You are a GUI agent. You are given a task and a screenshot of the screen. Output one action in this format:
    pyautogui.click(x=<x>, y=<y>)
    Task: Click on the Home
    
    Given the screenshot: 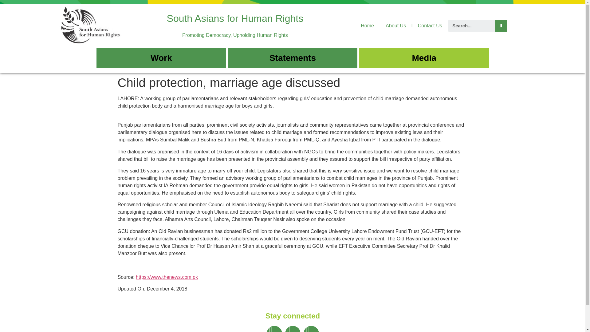 What is the action you would take?
    pyautogui.click(x=367, y=26)
    